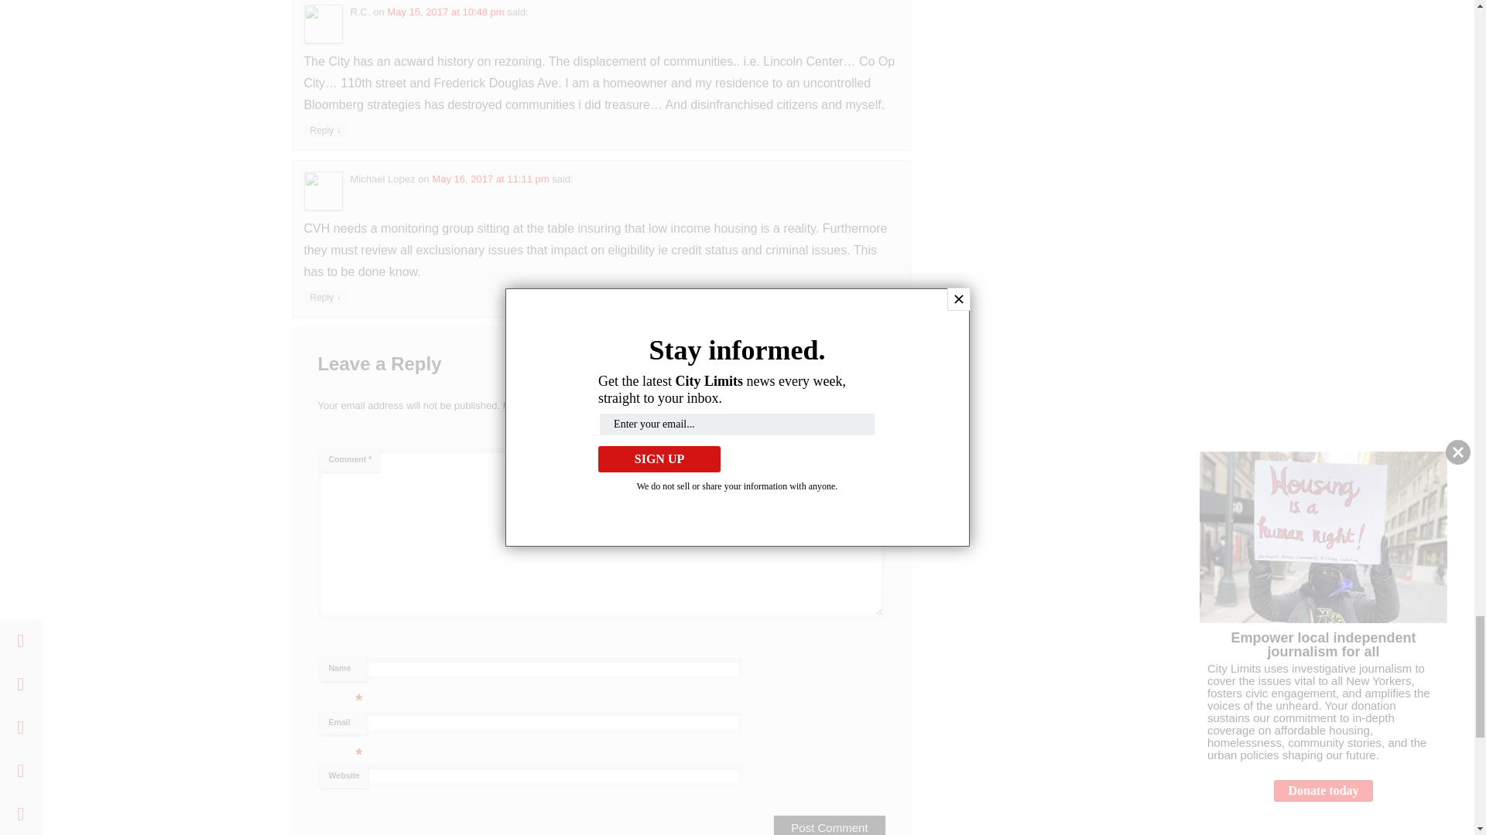 This screenshot has height=835, width=1486. Describe the element at coordinates (829, 826) in the screenshot. I see `Post Comment` at that location.